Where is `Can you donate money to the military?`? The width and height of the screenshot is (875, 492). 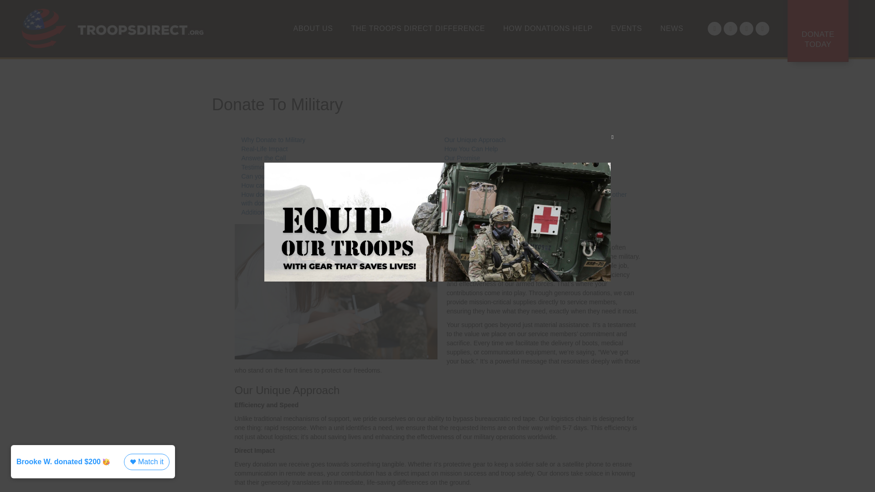
Can you donate money to the military? is located at coordinates (296, 176).